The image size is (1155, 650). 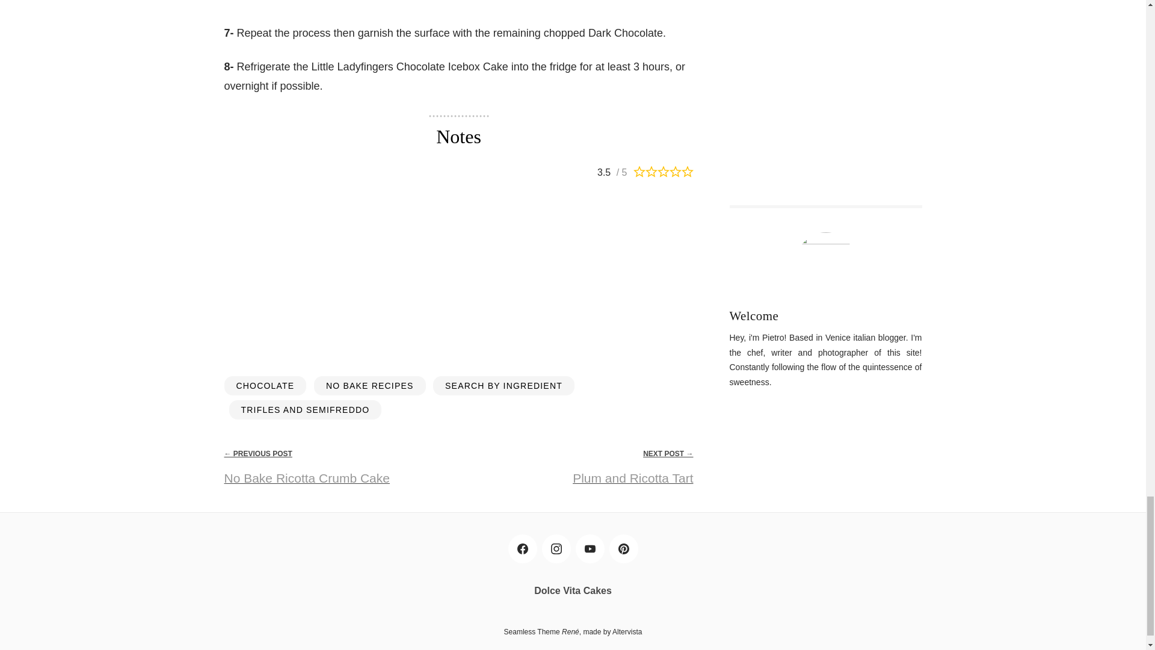 What do you see at coordinates (590, 549) in the screenshot?
I see `Youtube` at bounding box center [590, 549].